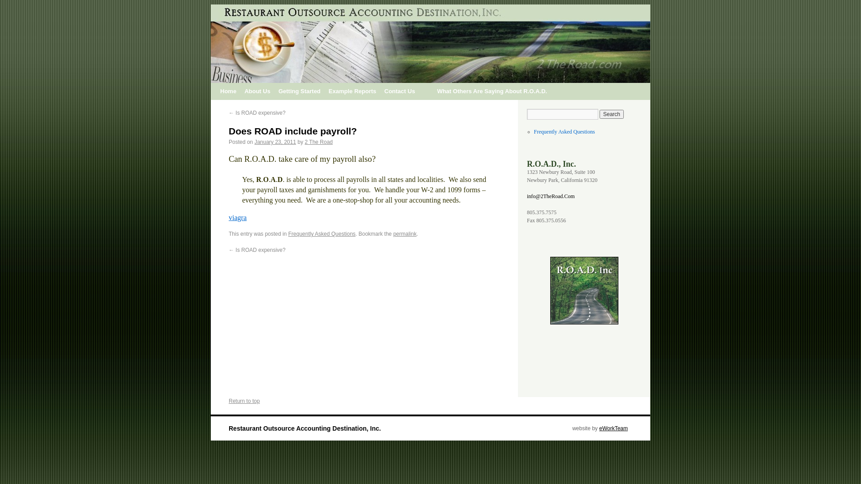 The image size is (861, 484). I want to click on Home, so click(228, 91).